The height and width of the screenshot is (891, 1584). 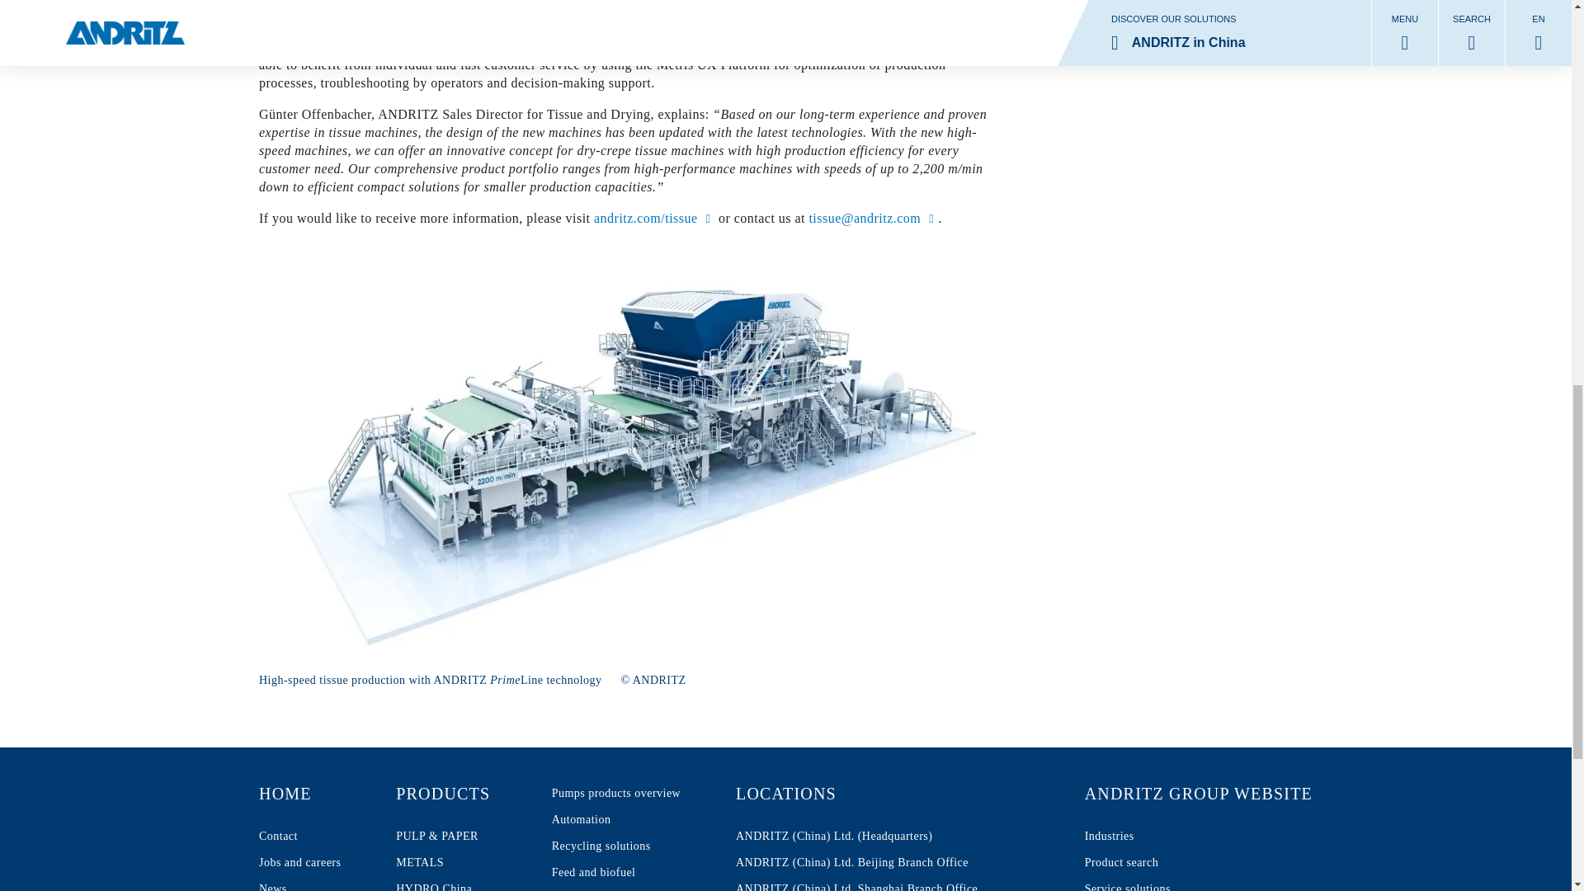 I want to click on Pumps products overview, so click(x=299, y=863).